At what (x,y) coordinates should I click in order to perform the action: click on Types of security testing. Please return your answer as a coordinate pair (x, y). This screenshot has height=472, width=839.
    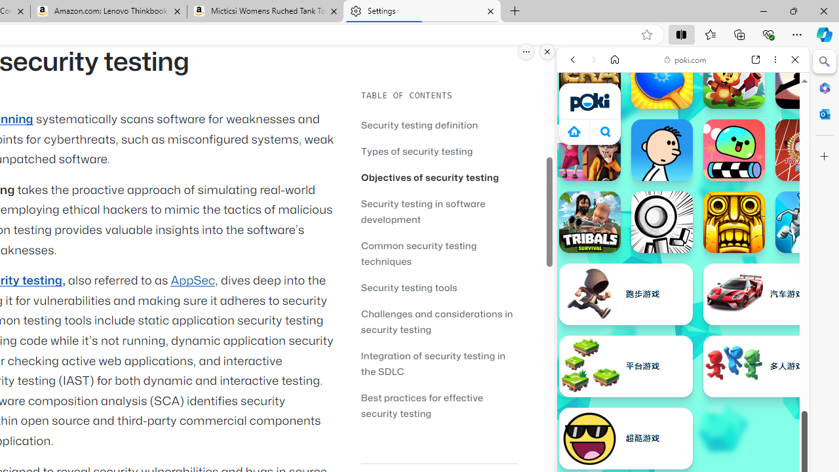
    Looking at the image, I should click on (439, 151).